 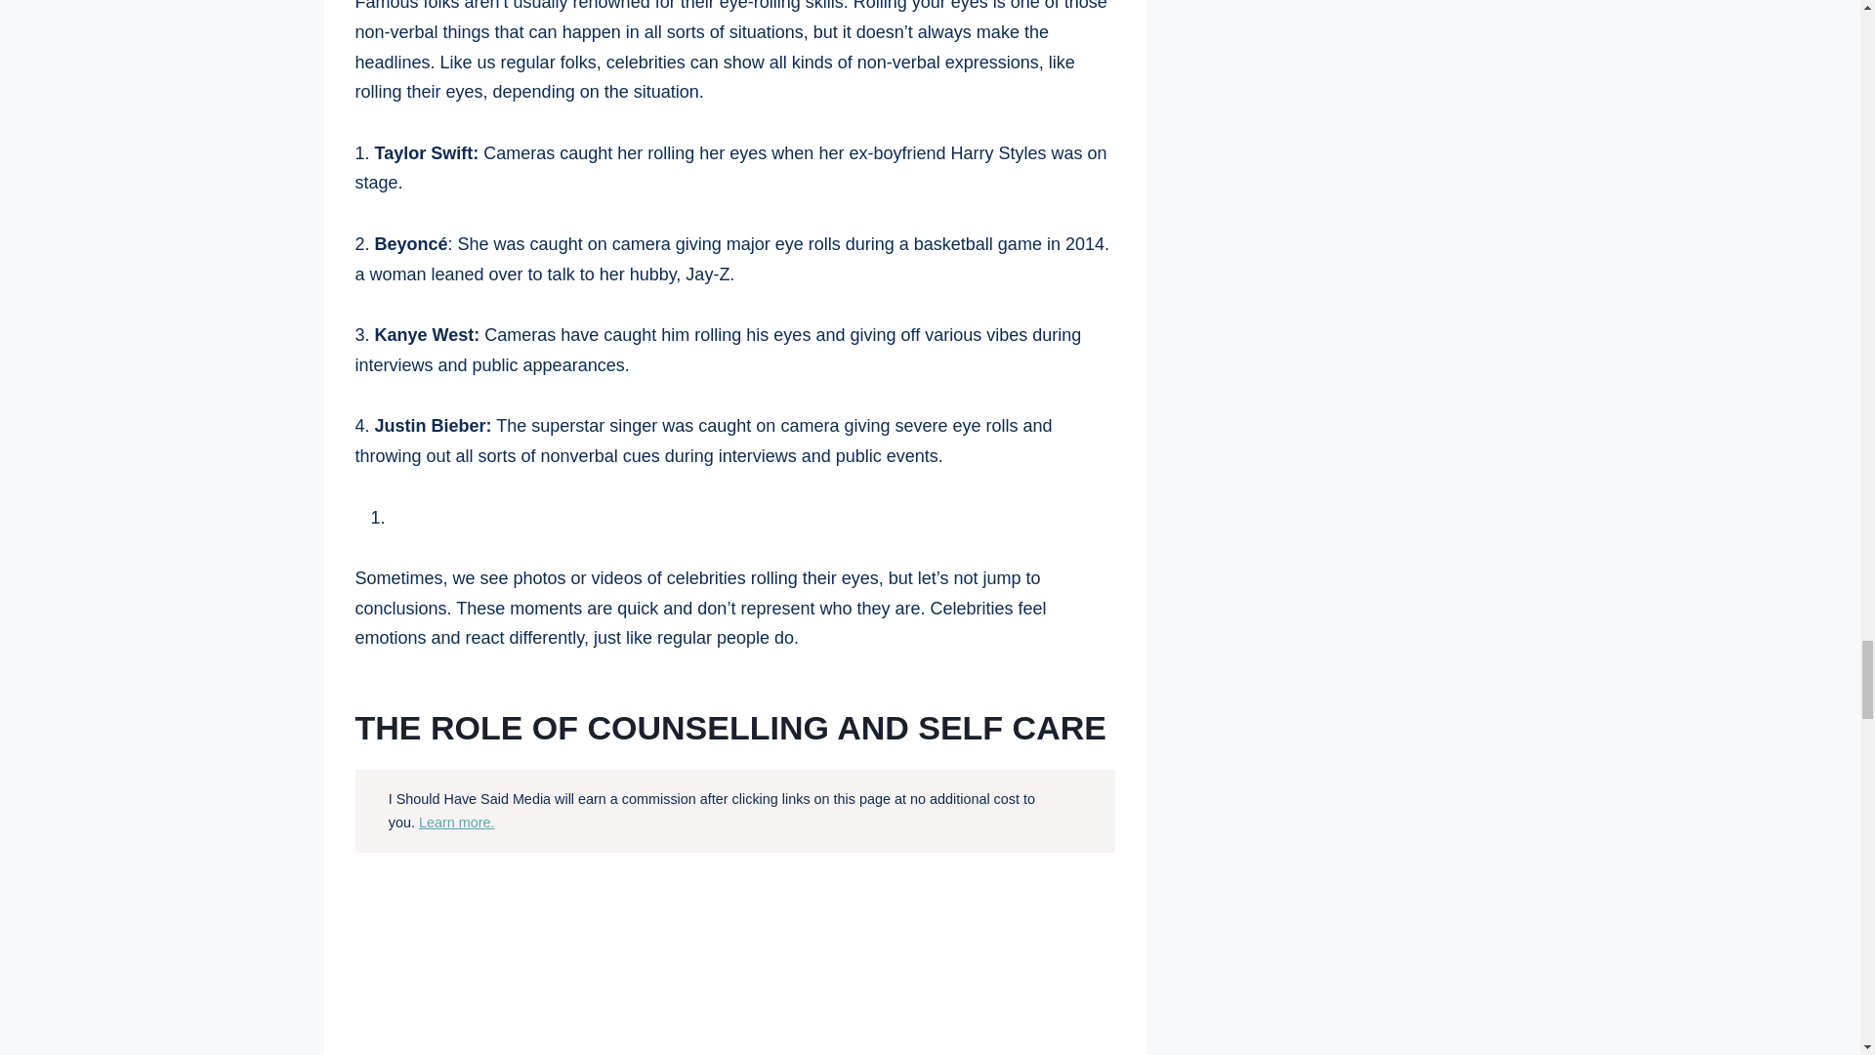 I want to click on Learn more., so click(x=456, y=822).